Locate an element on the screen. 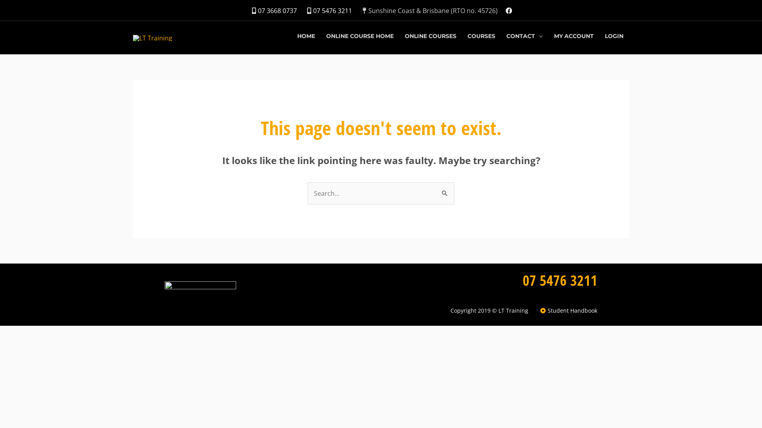  HOME is located at coordinates (306, 36).